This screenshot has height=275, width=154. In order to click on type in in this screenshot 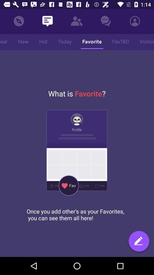, I will do `click(139, 242)`.